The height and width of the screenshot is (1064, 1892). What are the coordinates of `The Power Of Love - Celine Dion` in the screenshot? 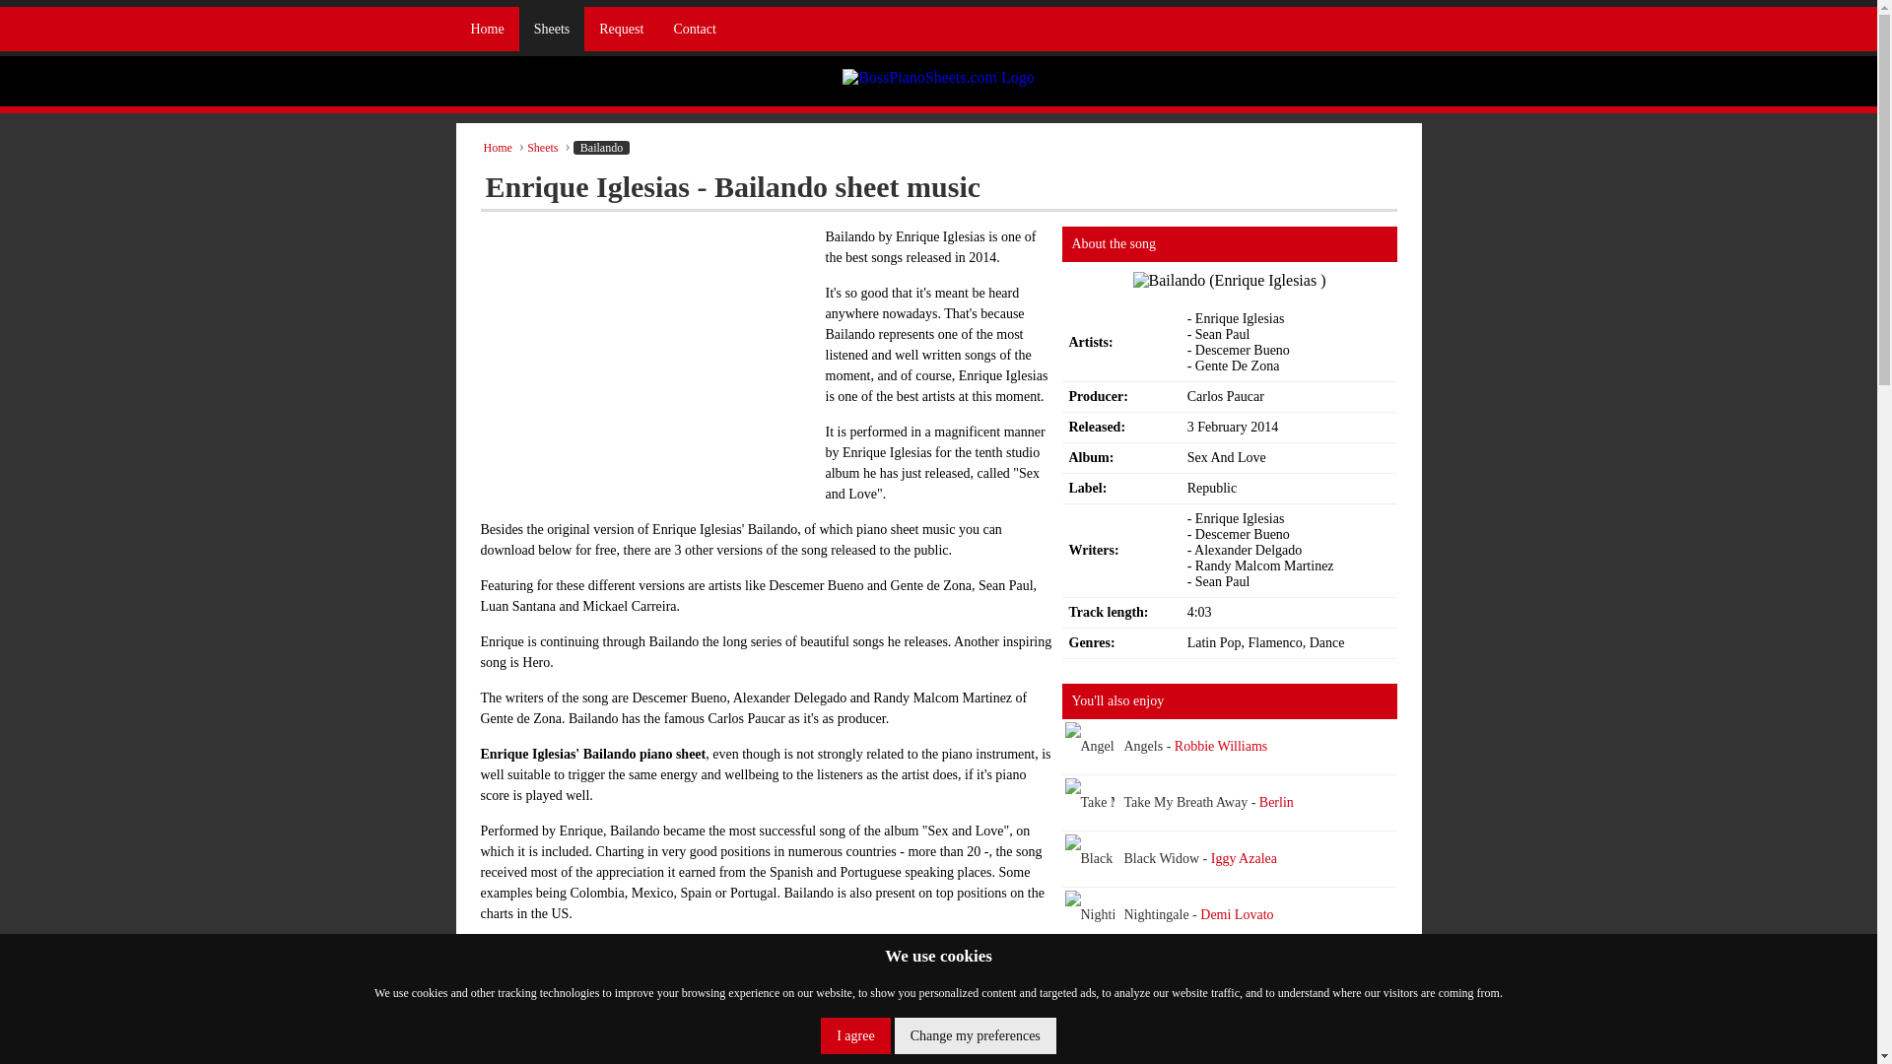 It's located at (1230, 1060).